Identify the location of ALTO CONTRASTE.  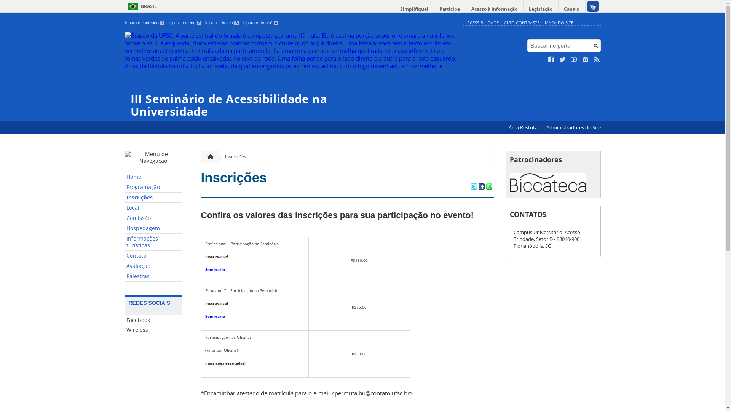
(522, 23).